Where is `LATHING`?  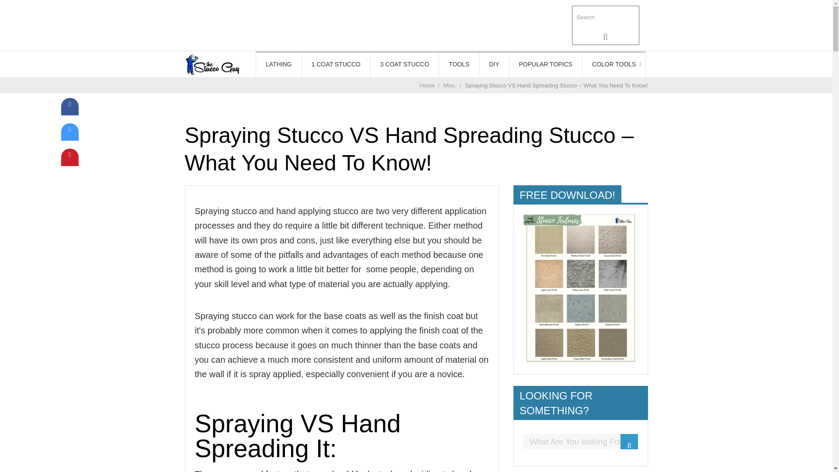 LATHING is located at coordinates (278, 64).